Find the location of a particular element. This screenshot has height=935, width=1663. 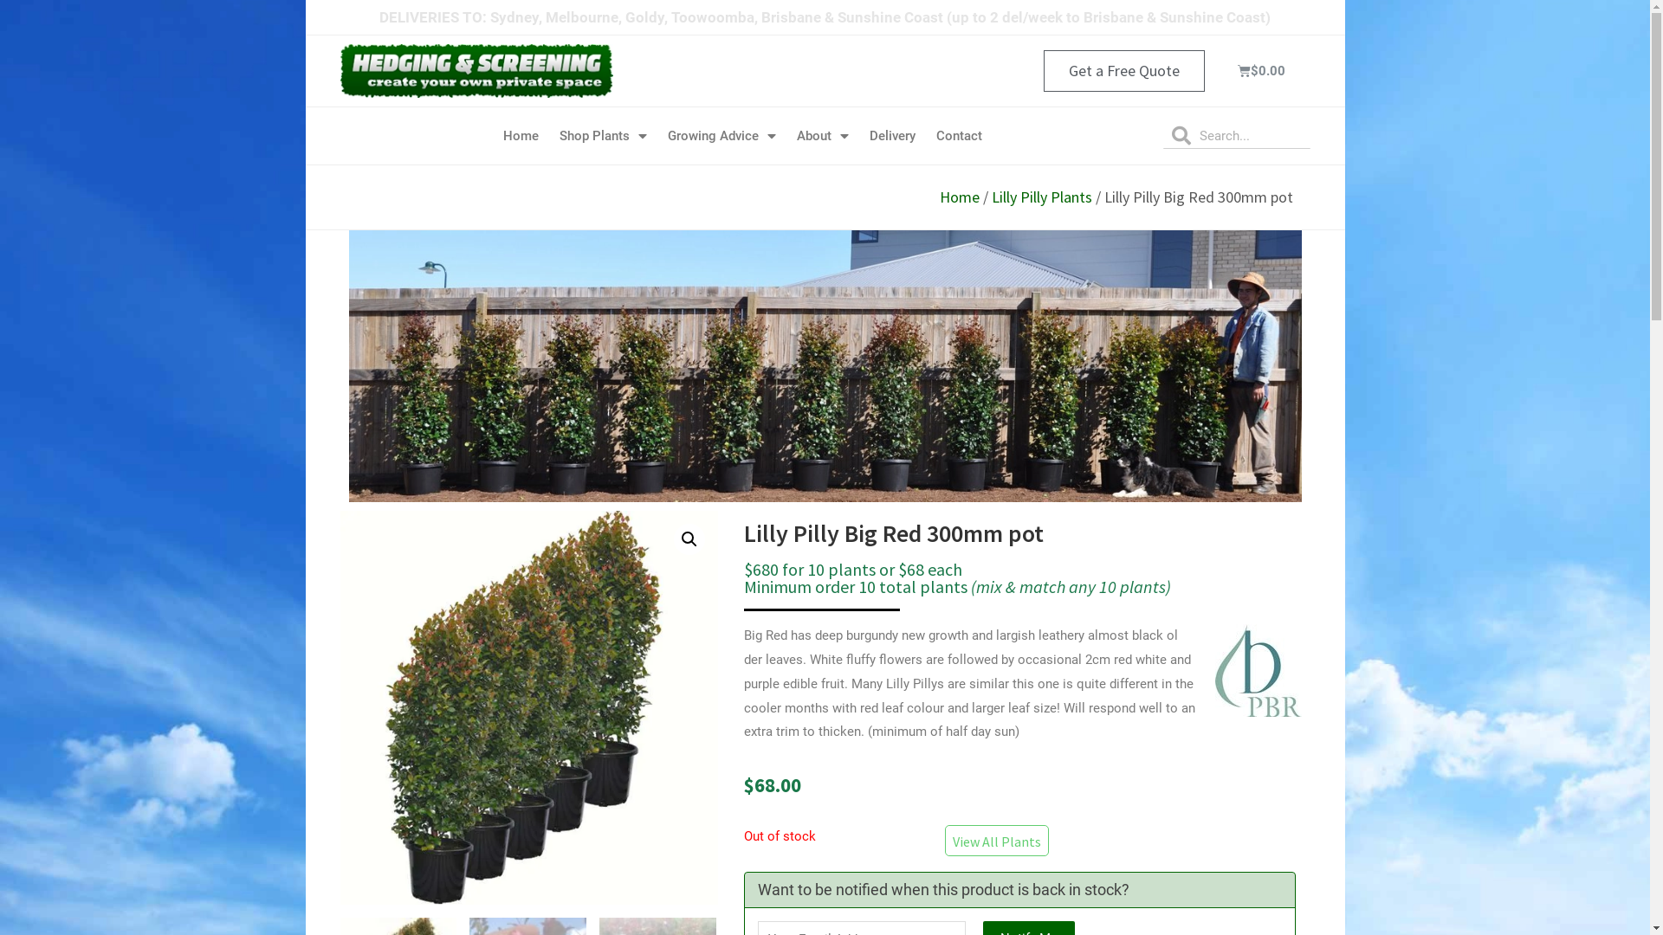

About is located at coordinates (823, 136).